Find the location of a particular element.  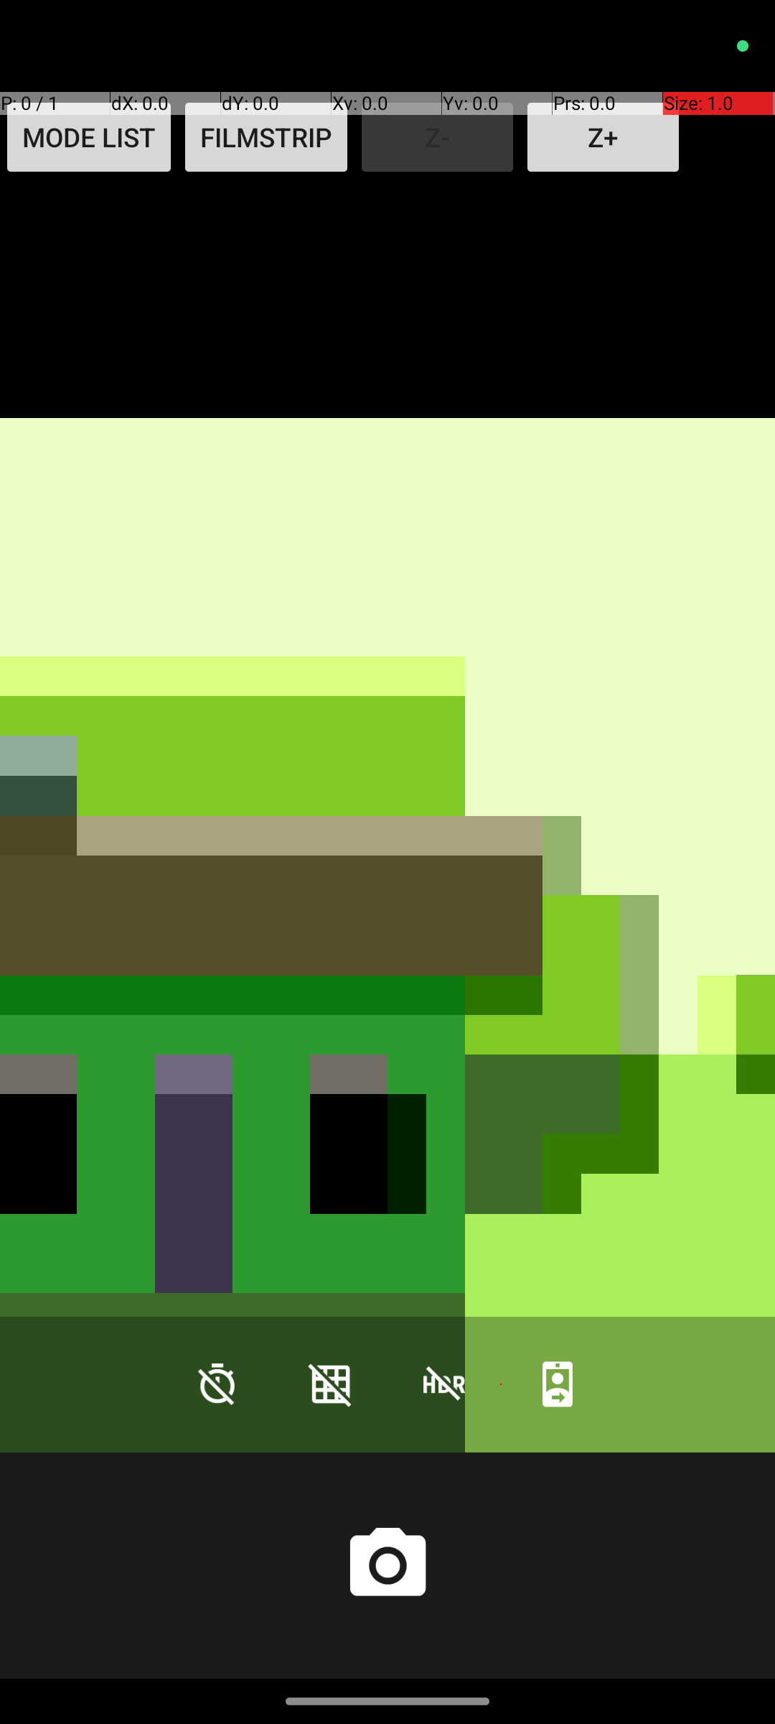

HDR off is located at coordinates (444, 1384).